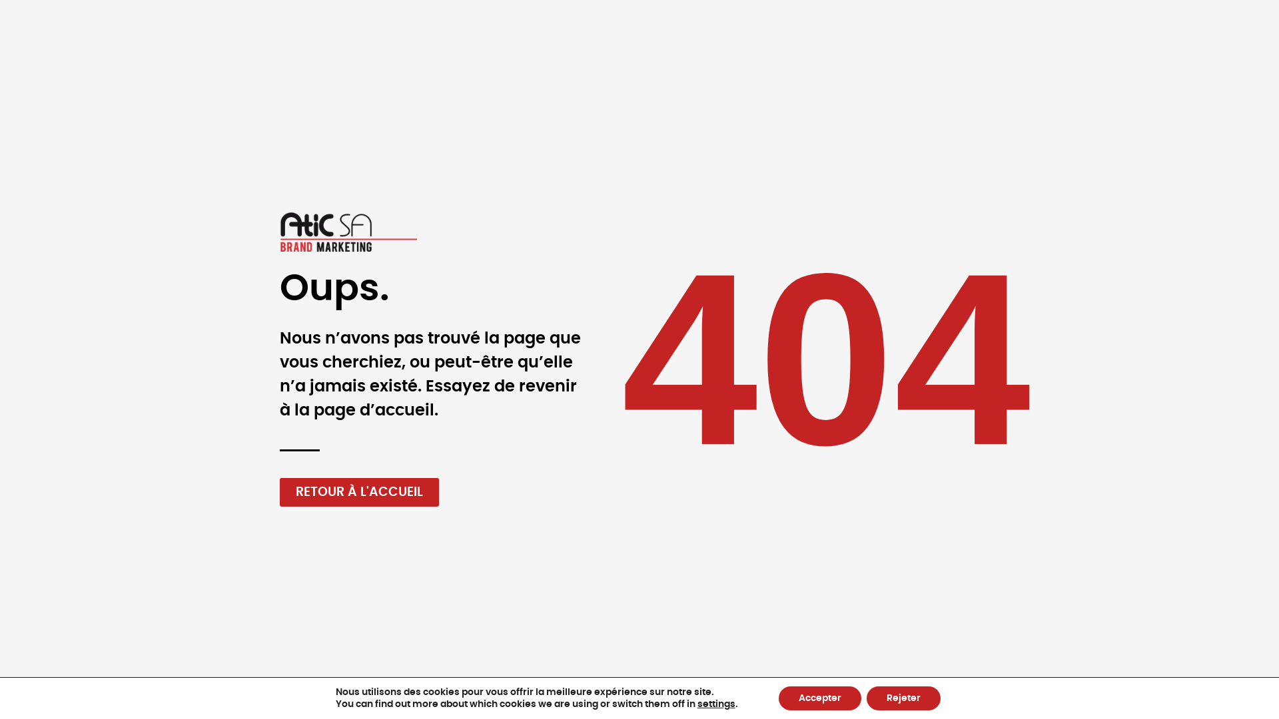  What do you see at coordinates (903, 698) in the screenshot?
I see `Rejeter` at bounding box center [903, 698].